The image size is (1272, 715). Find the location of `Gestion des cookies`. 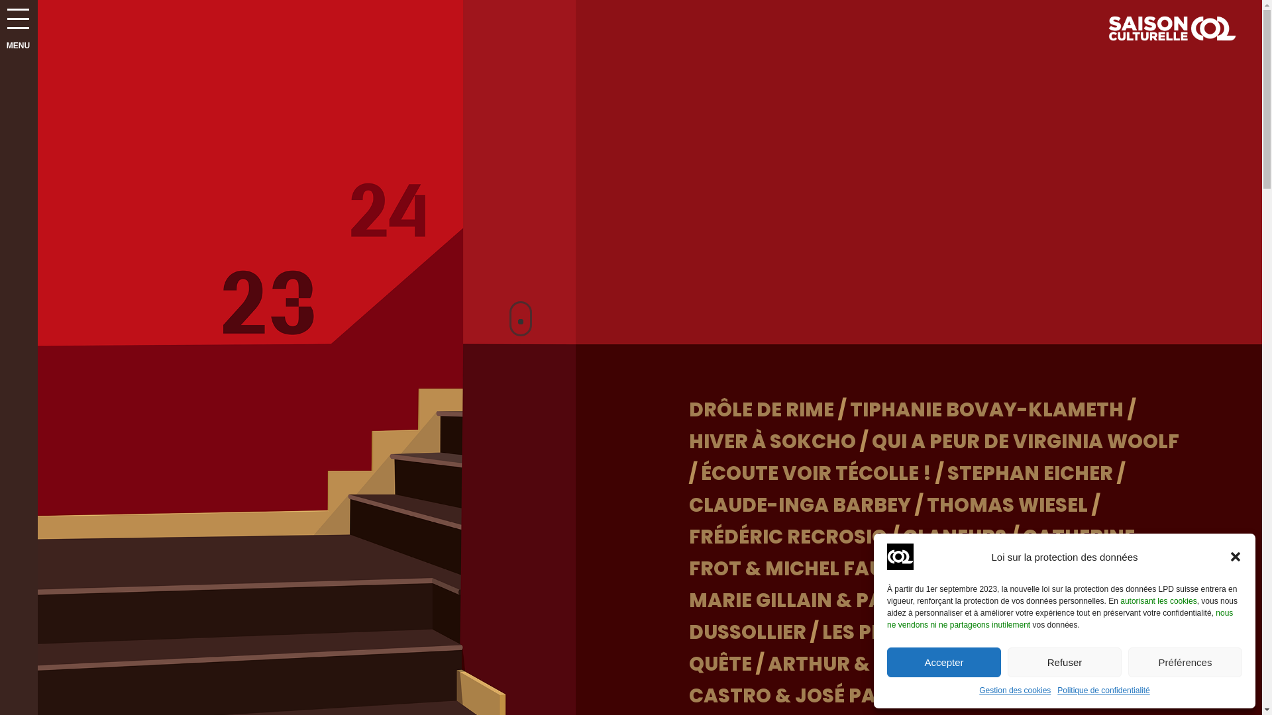

Gestion des cookies is located at coordinates (1015, 691).